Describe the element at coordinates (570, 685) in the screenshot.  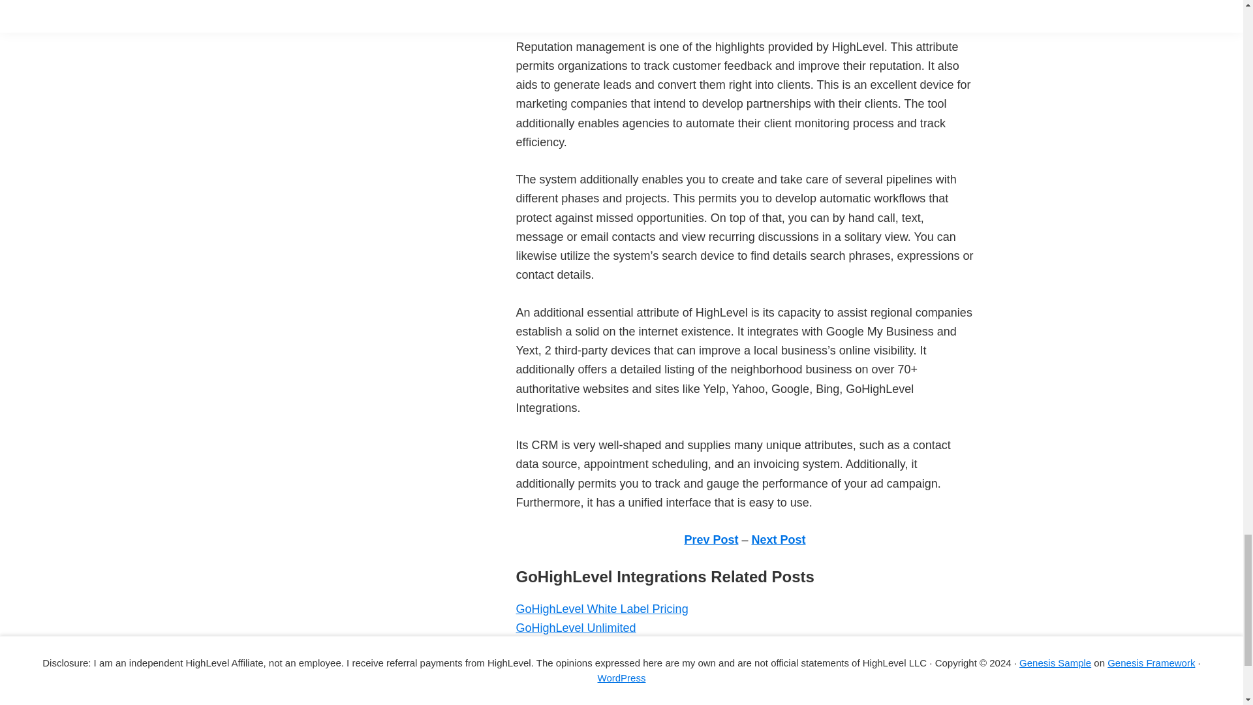
I see `GoHighLevel Shopify` at that location.